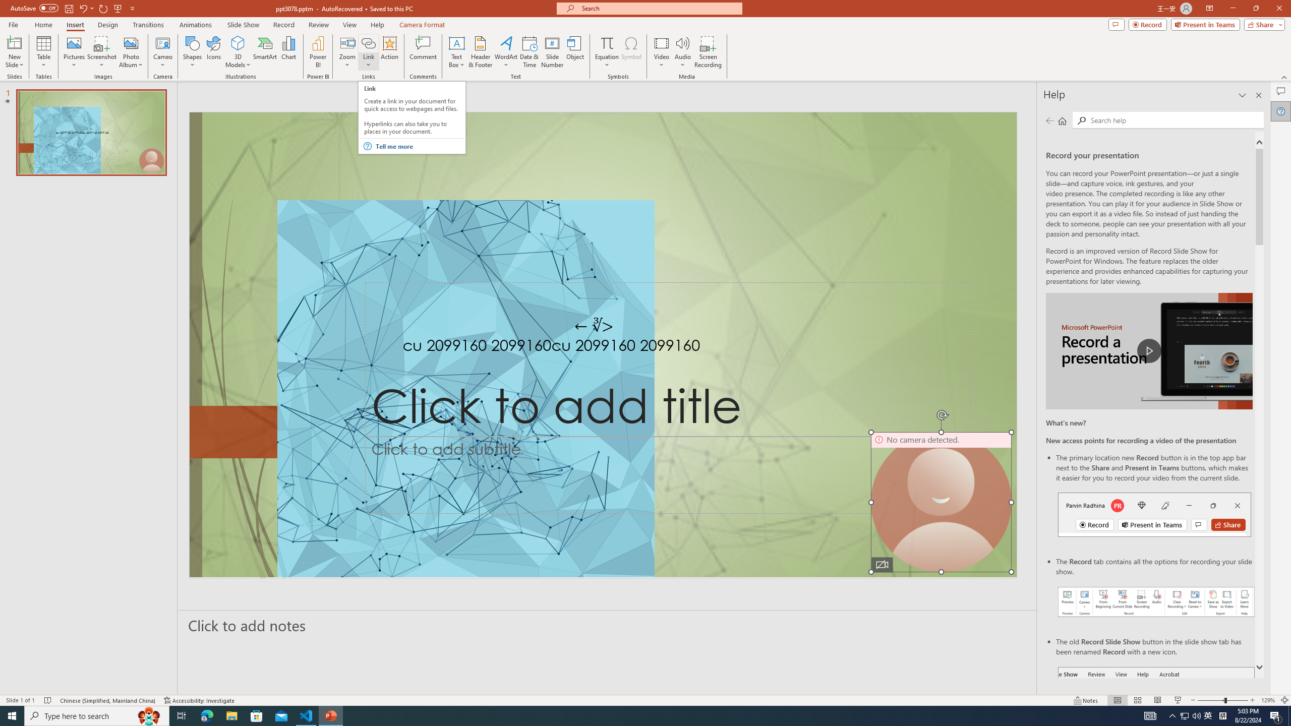 This screenshot has width=1291, height=726. Describe the element at coordinates (1157, 602) in the screenshot. I see `Record your presentations screenshot one` at that location.